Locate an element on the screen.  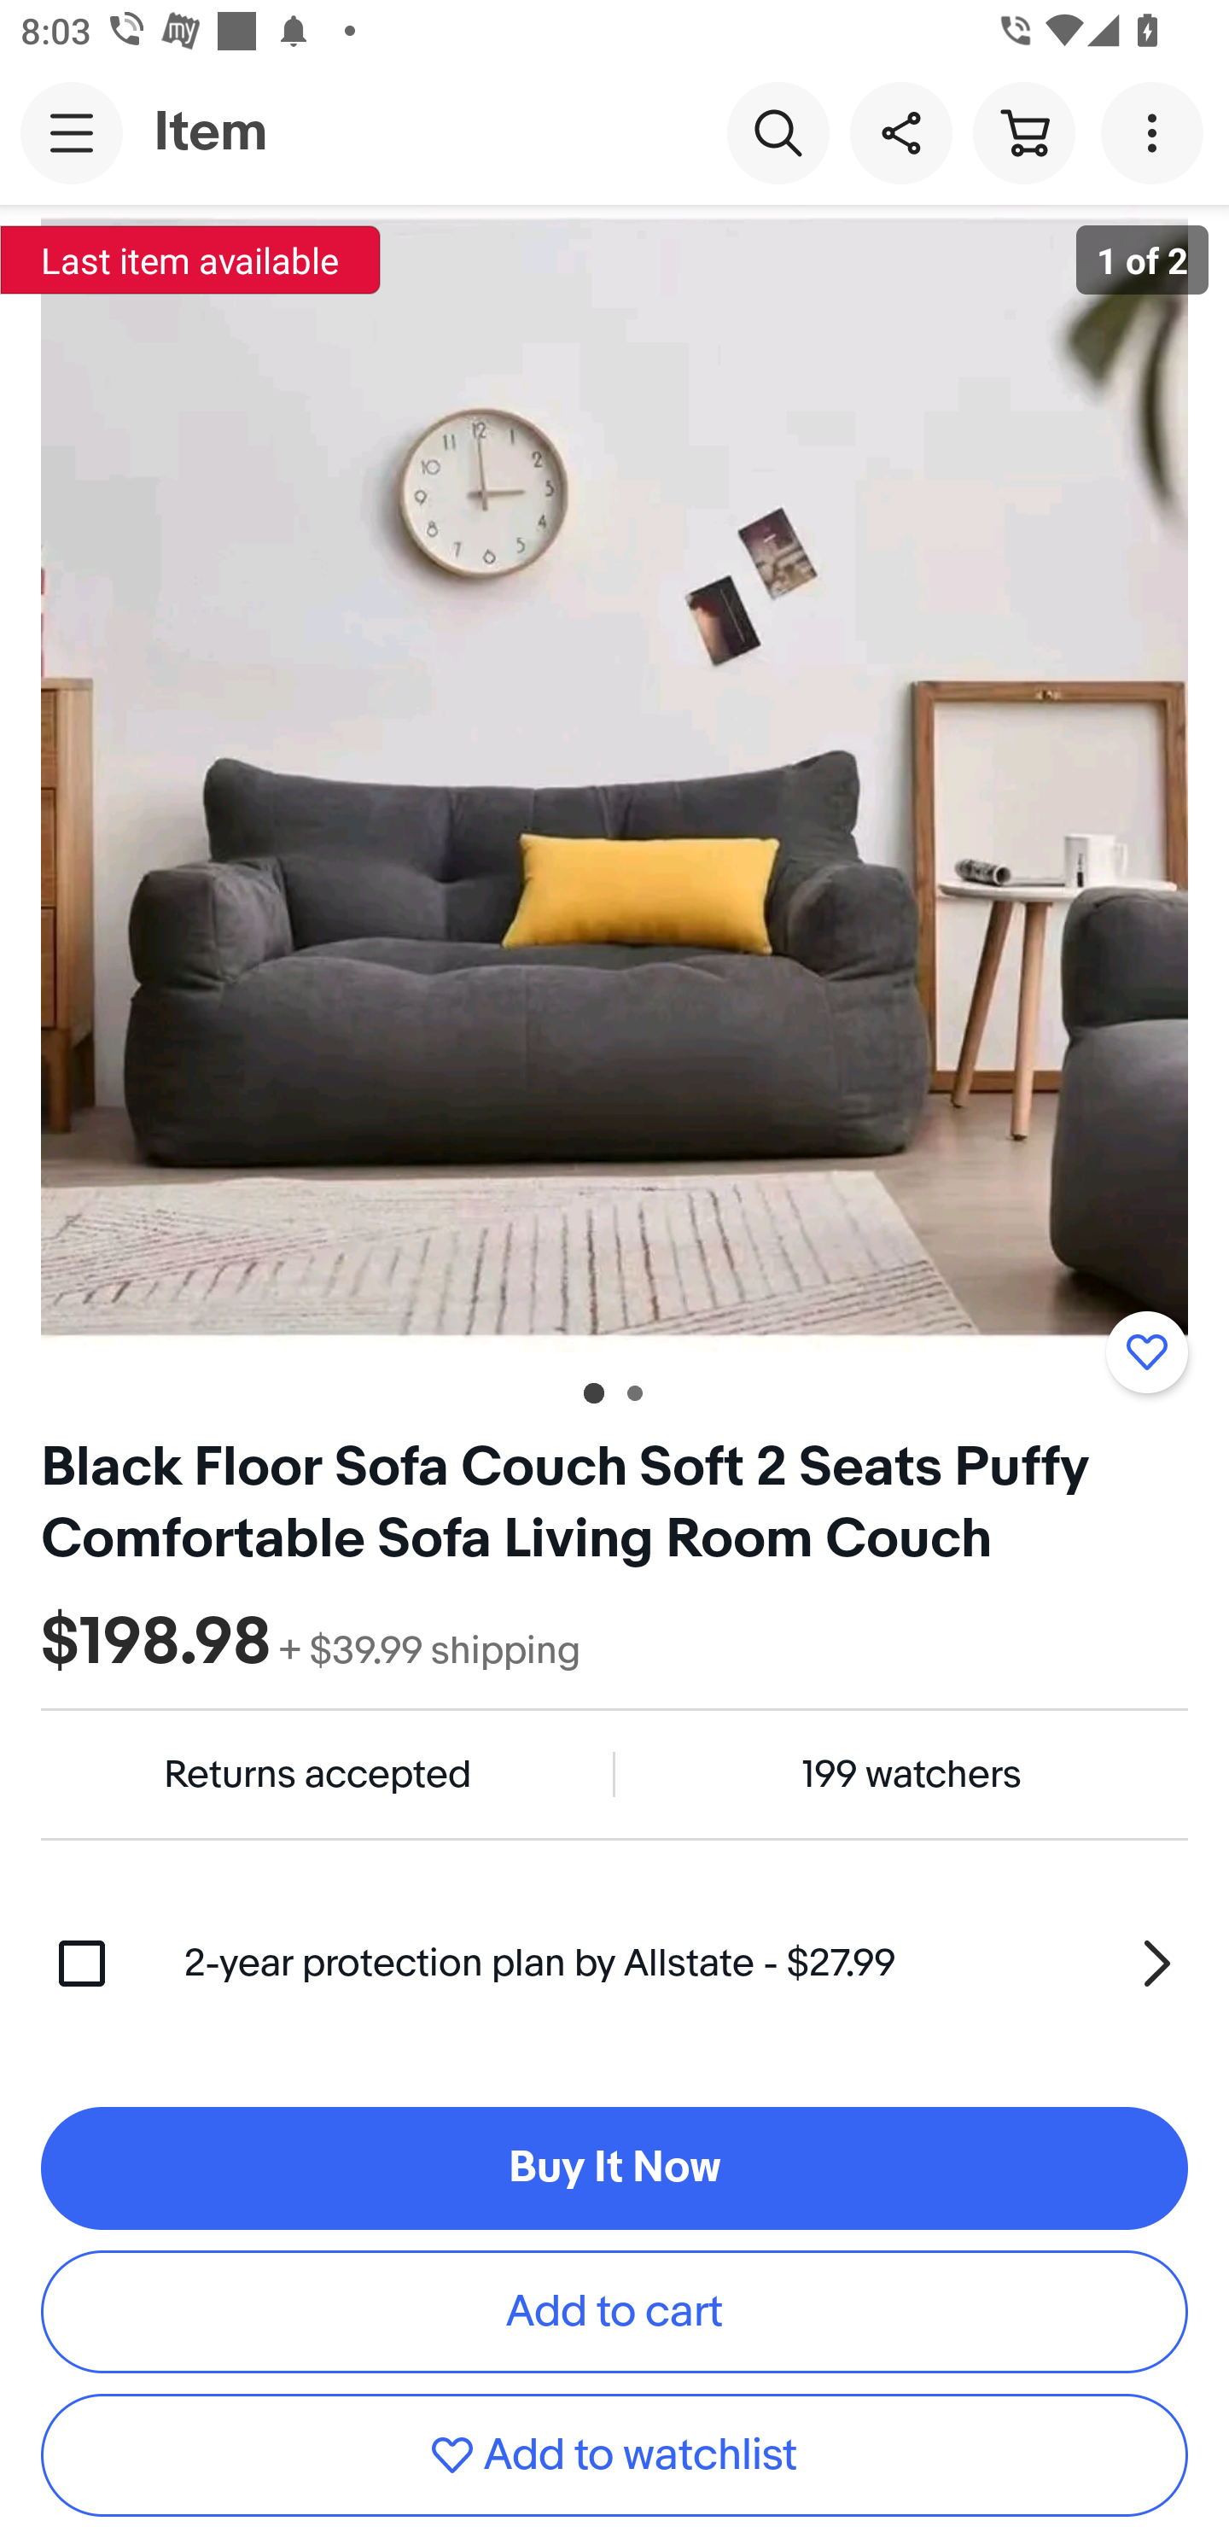
More options is located at coordinates (1157, 131).